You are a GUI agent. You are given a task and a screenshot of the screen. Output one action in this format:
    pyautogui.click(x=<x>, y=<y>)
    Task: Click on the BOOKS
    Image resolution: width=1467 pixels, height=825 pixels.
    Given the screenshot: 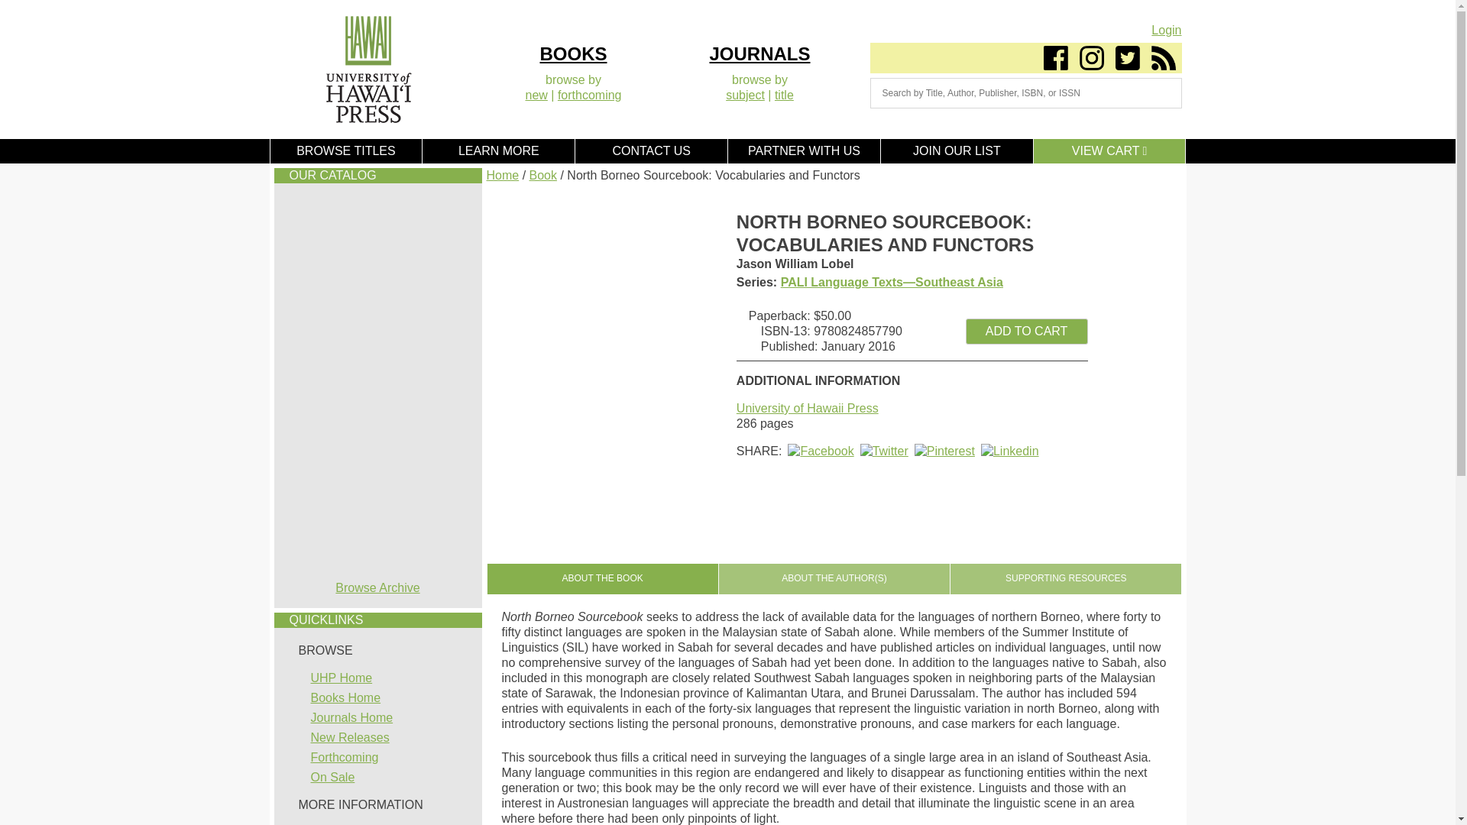 What is the action you would take?
    pyautogui.click(x=573, y=53)
    